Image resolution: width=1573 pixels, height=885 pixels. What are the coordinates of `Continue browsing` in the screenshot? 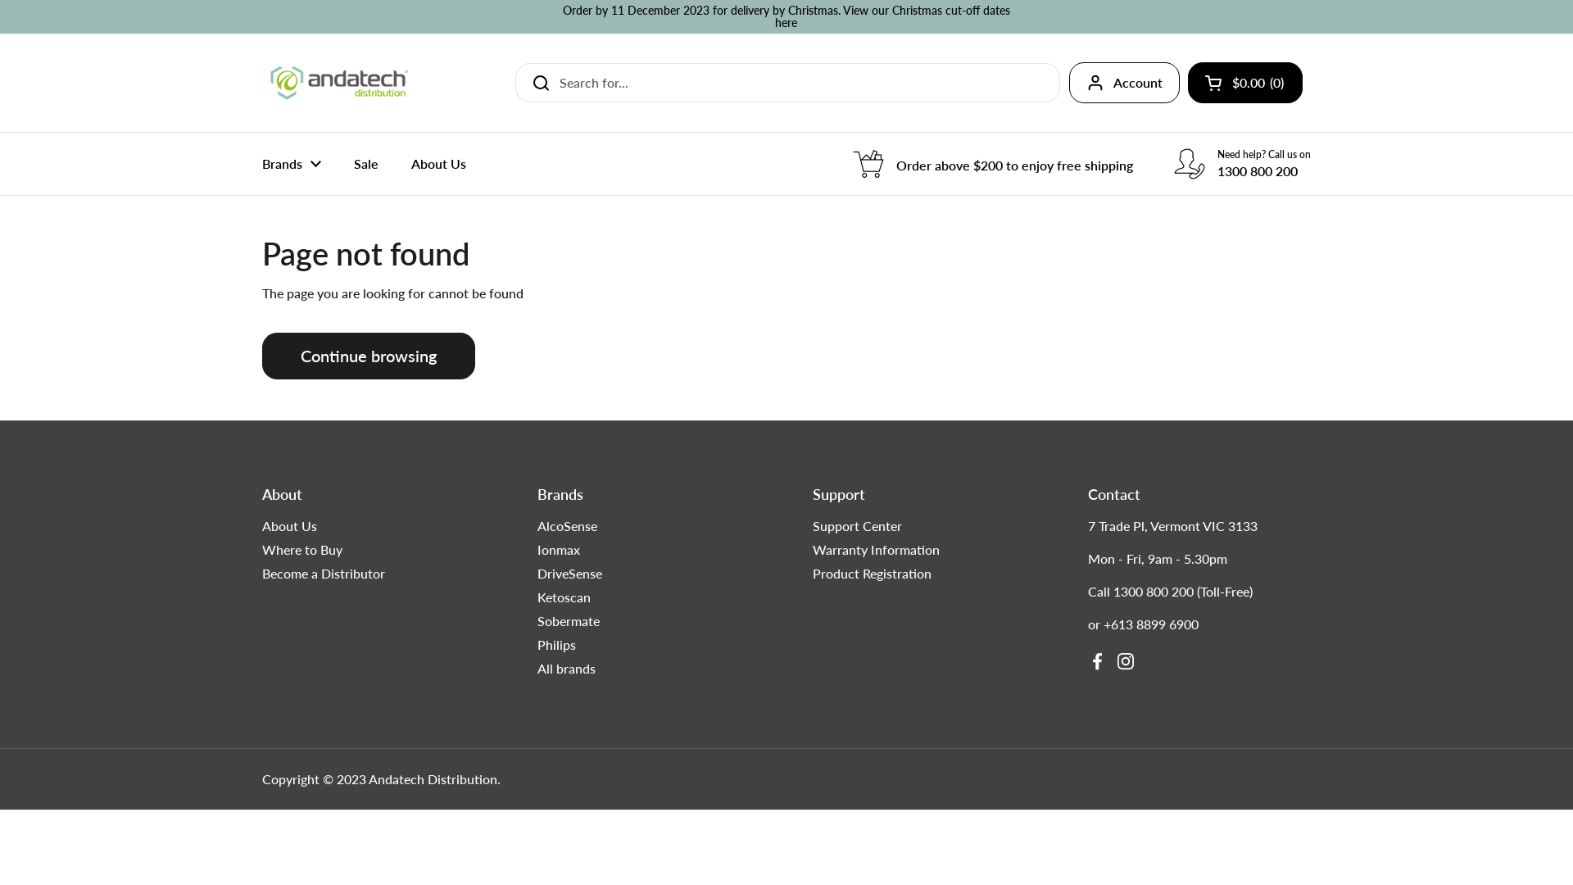 It's located at (369, 356).